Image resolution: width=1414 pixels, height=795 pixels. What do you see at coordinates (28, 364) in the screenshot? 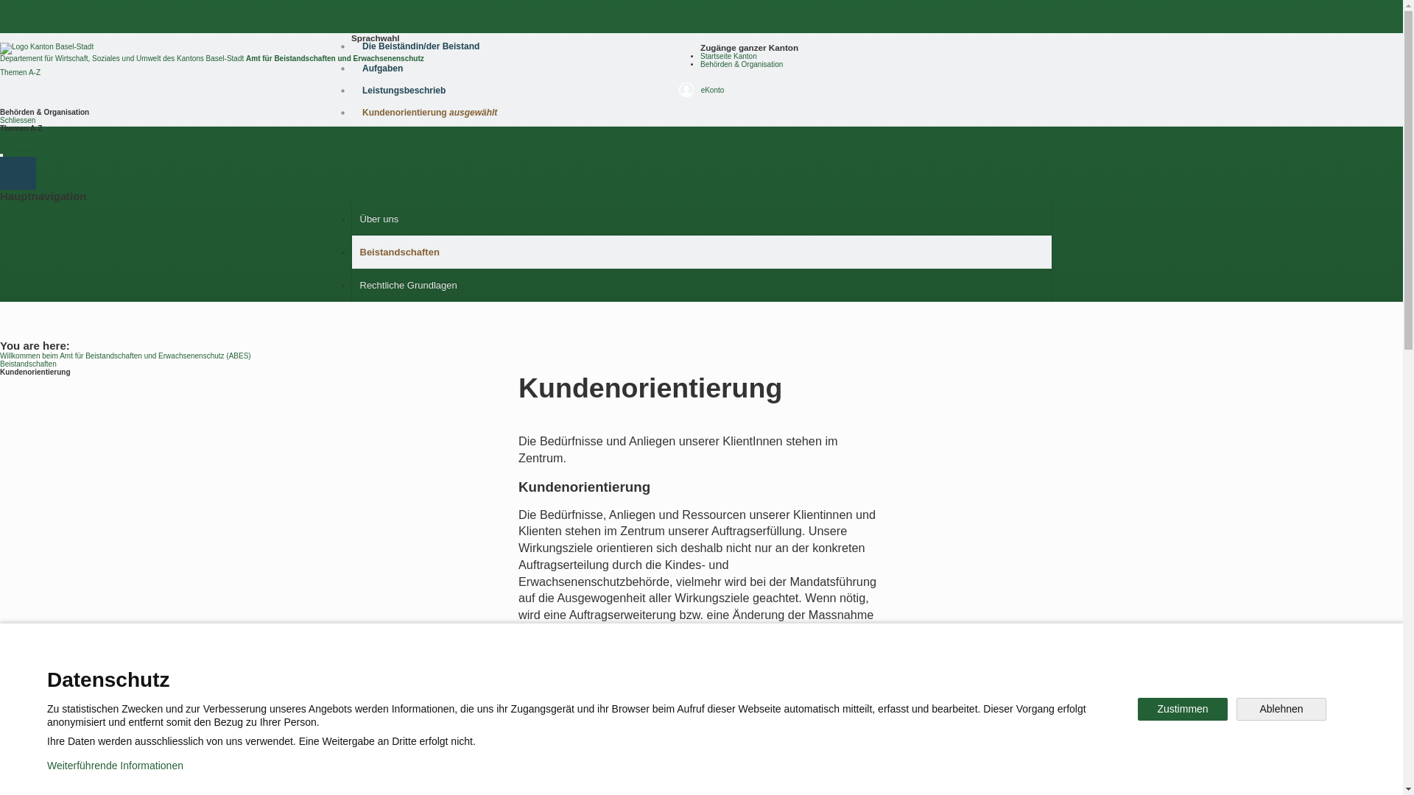
I see `Beistandschaften` at bounding box center [28, 364].